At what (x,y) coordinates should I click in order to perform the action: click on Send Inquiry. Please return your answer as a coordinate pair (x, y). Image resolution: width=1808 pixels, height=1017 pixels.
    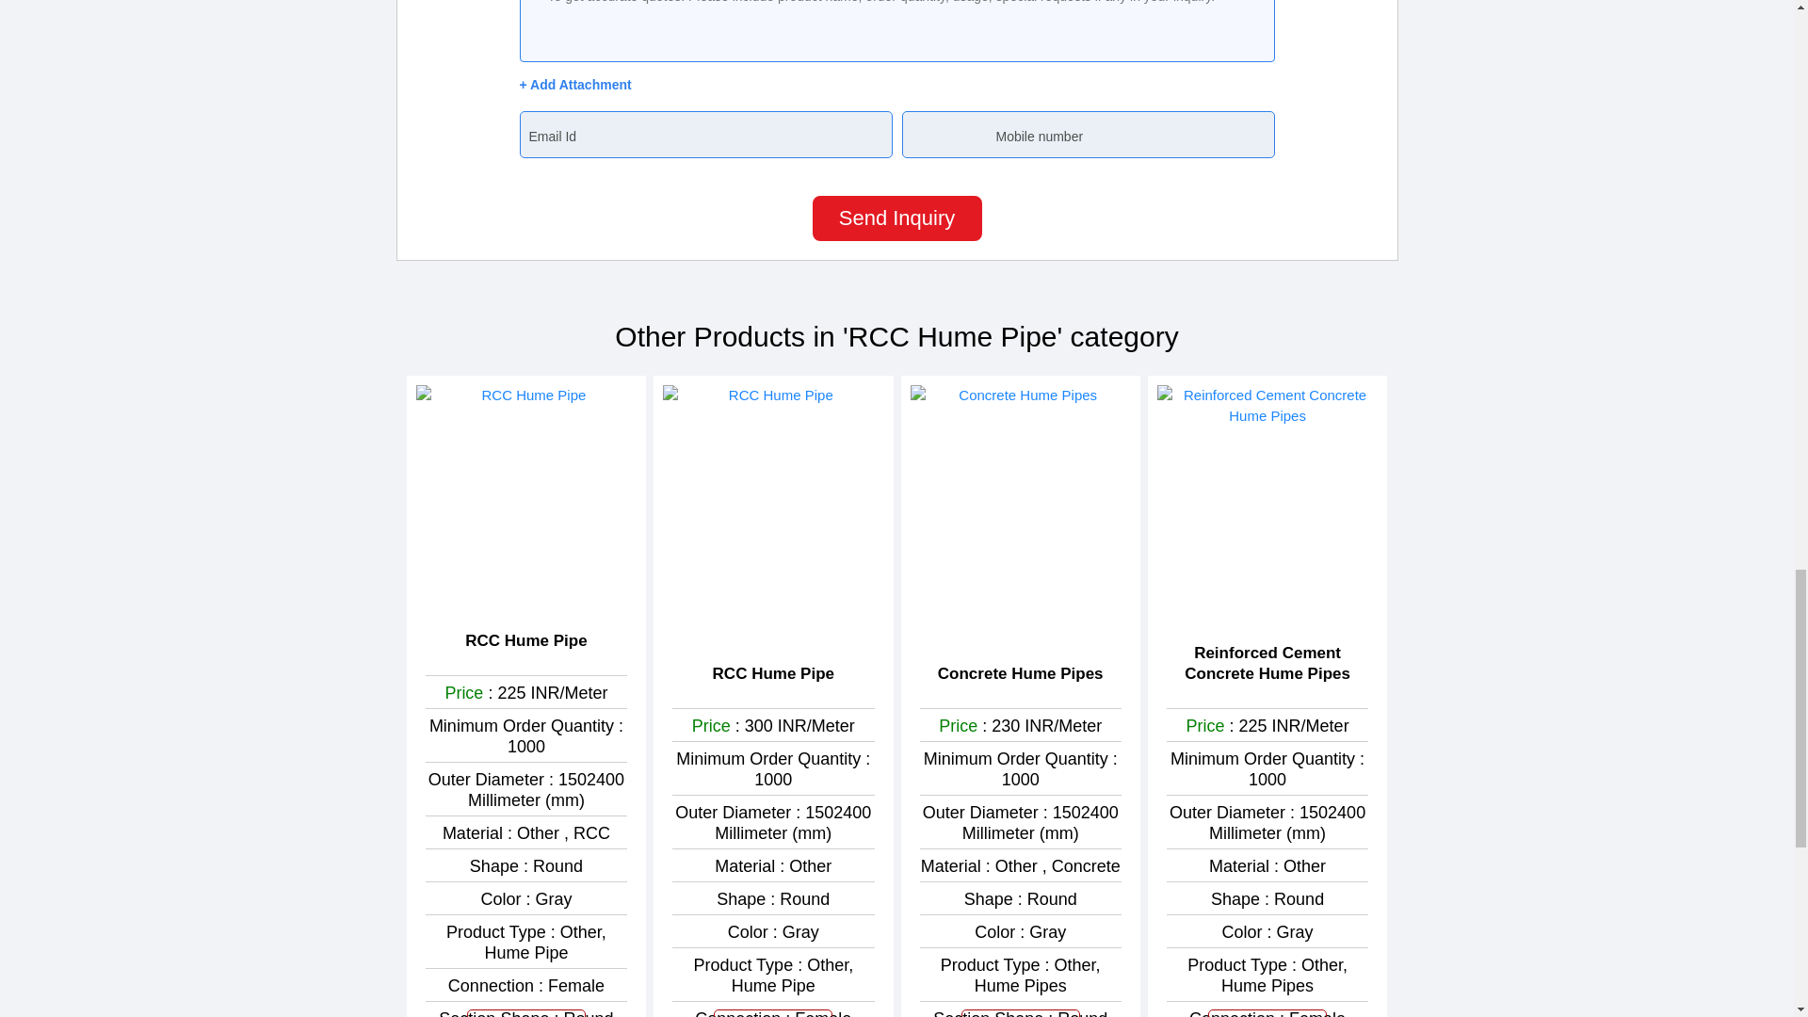
    Looking at the image, I should click on (772, 1013).